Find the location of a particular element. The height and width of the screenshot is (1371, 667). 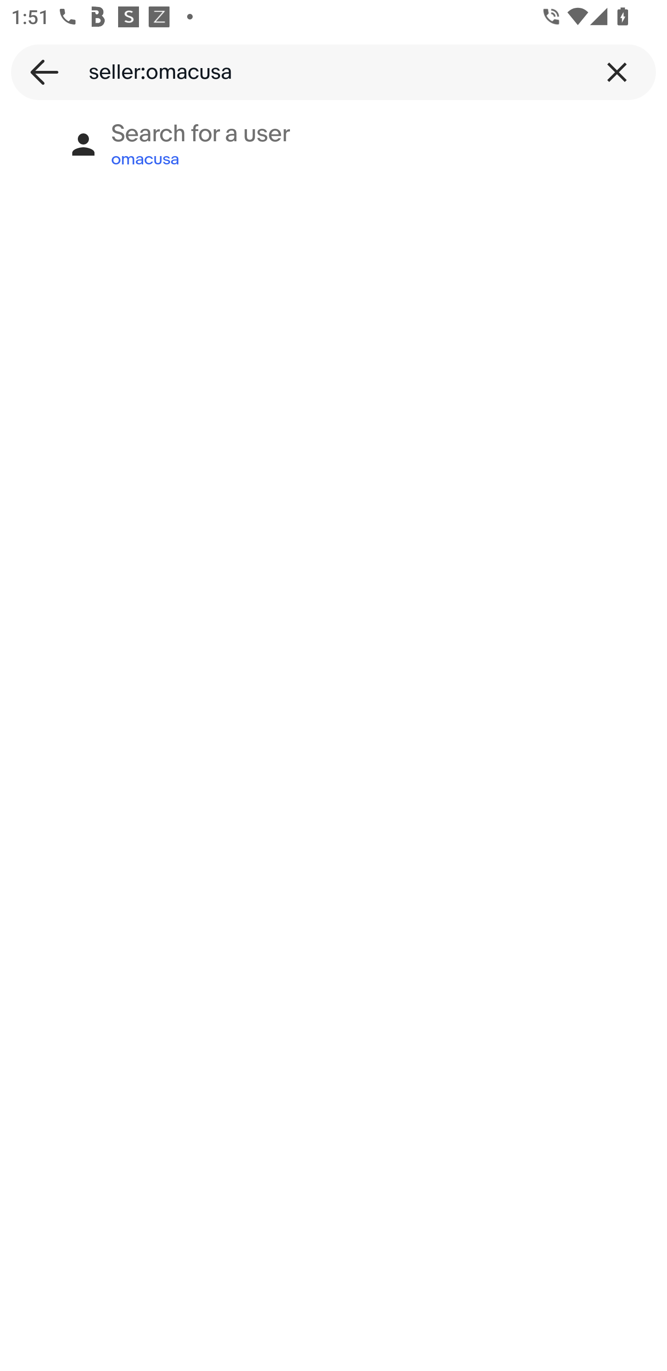

Search for a user
omacusa is located at coordinates (333, 145).